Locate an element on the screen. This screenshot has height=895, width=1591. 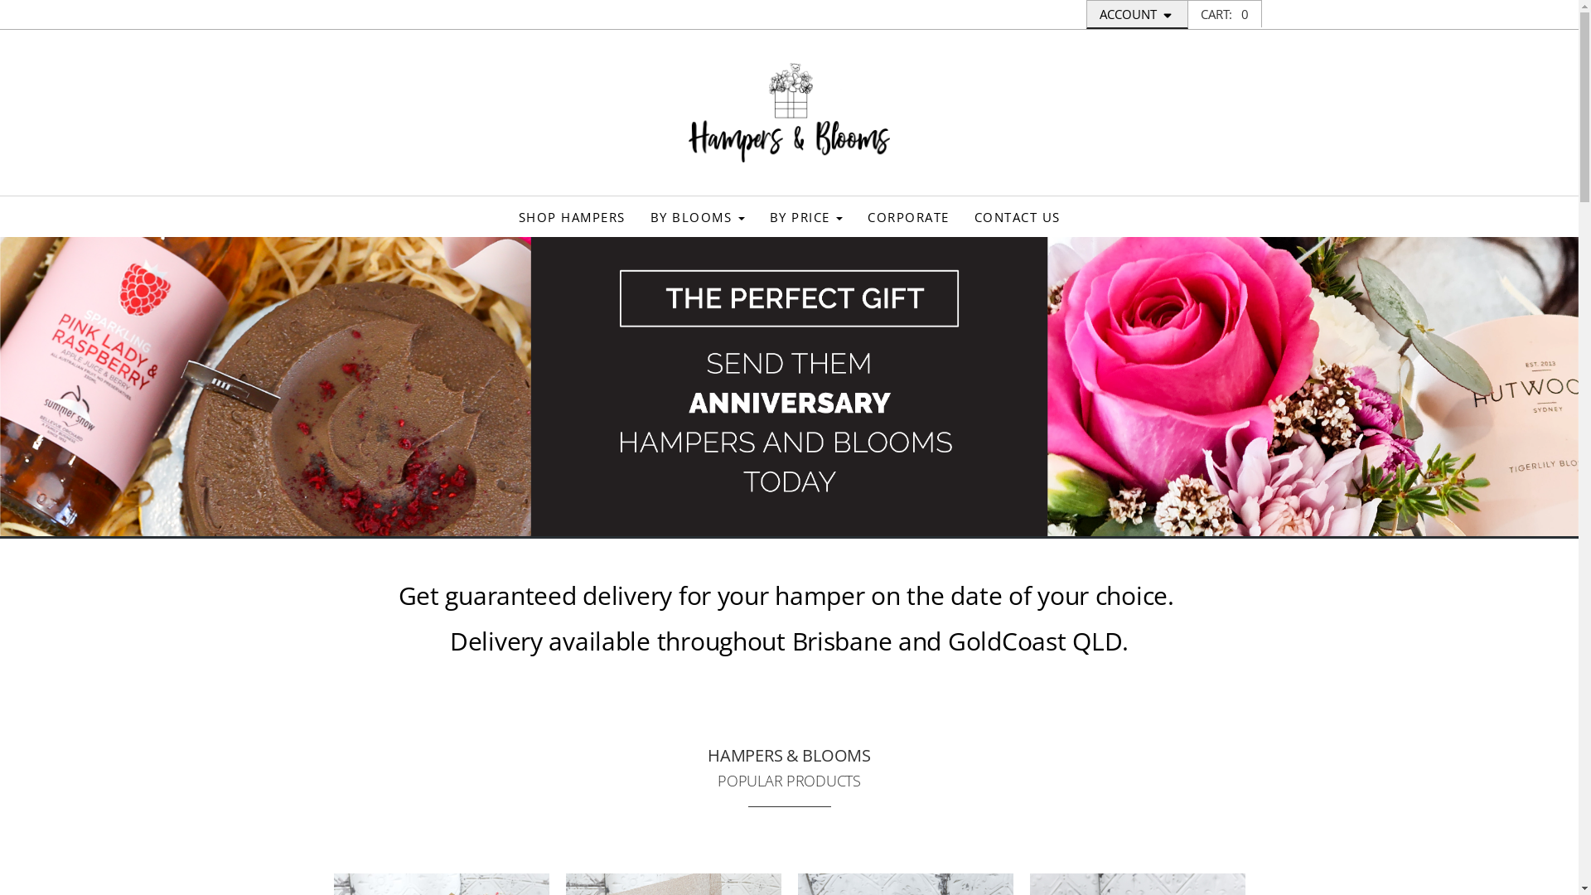
BY BLOOMS is located at coordinates (698, 217).